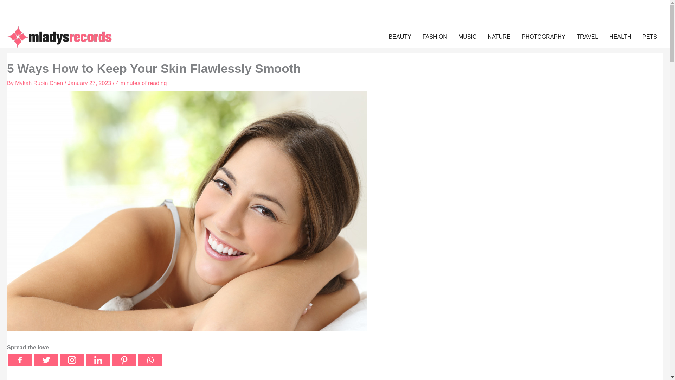 This screenshot has height=380, width=675. I want to click on Linkedin, so click(98, 360).